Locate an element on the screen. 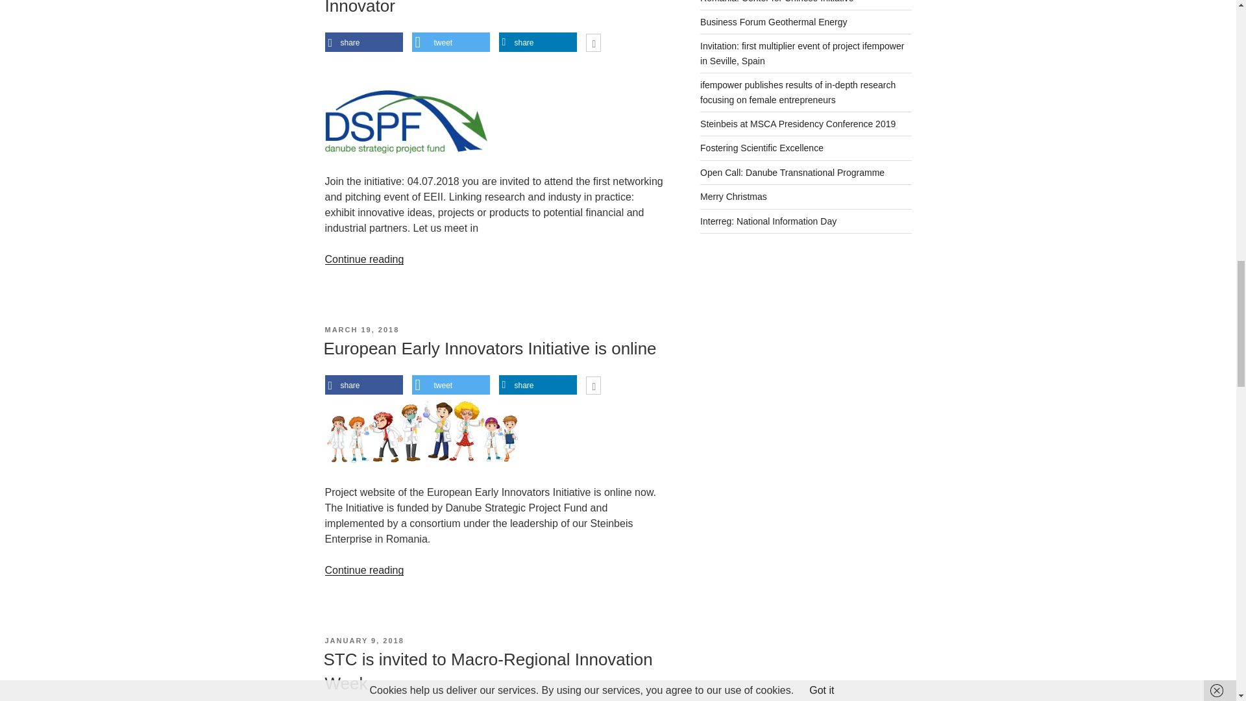 Image resolution: width=1246 pixels, height=701 pixels. share is located at coordinates (363, 42).